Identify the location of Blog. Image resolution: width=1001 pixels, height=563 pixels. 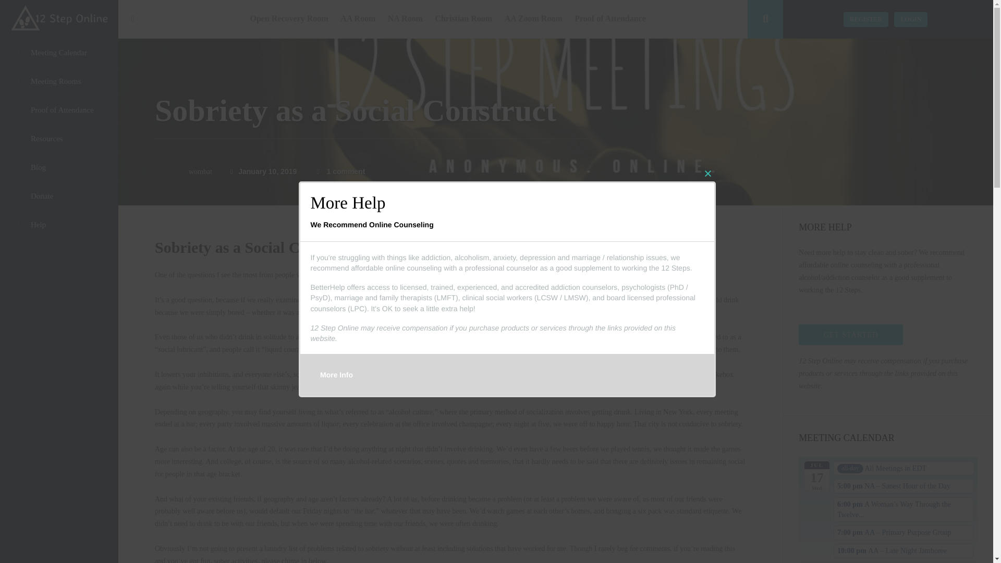
(59, 167).